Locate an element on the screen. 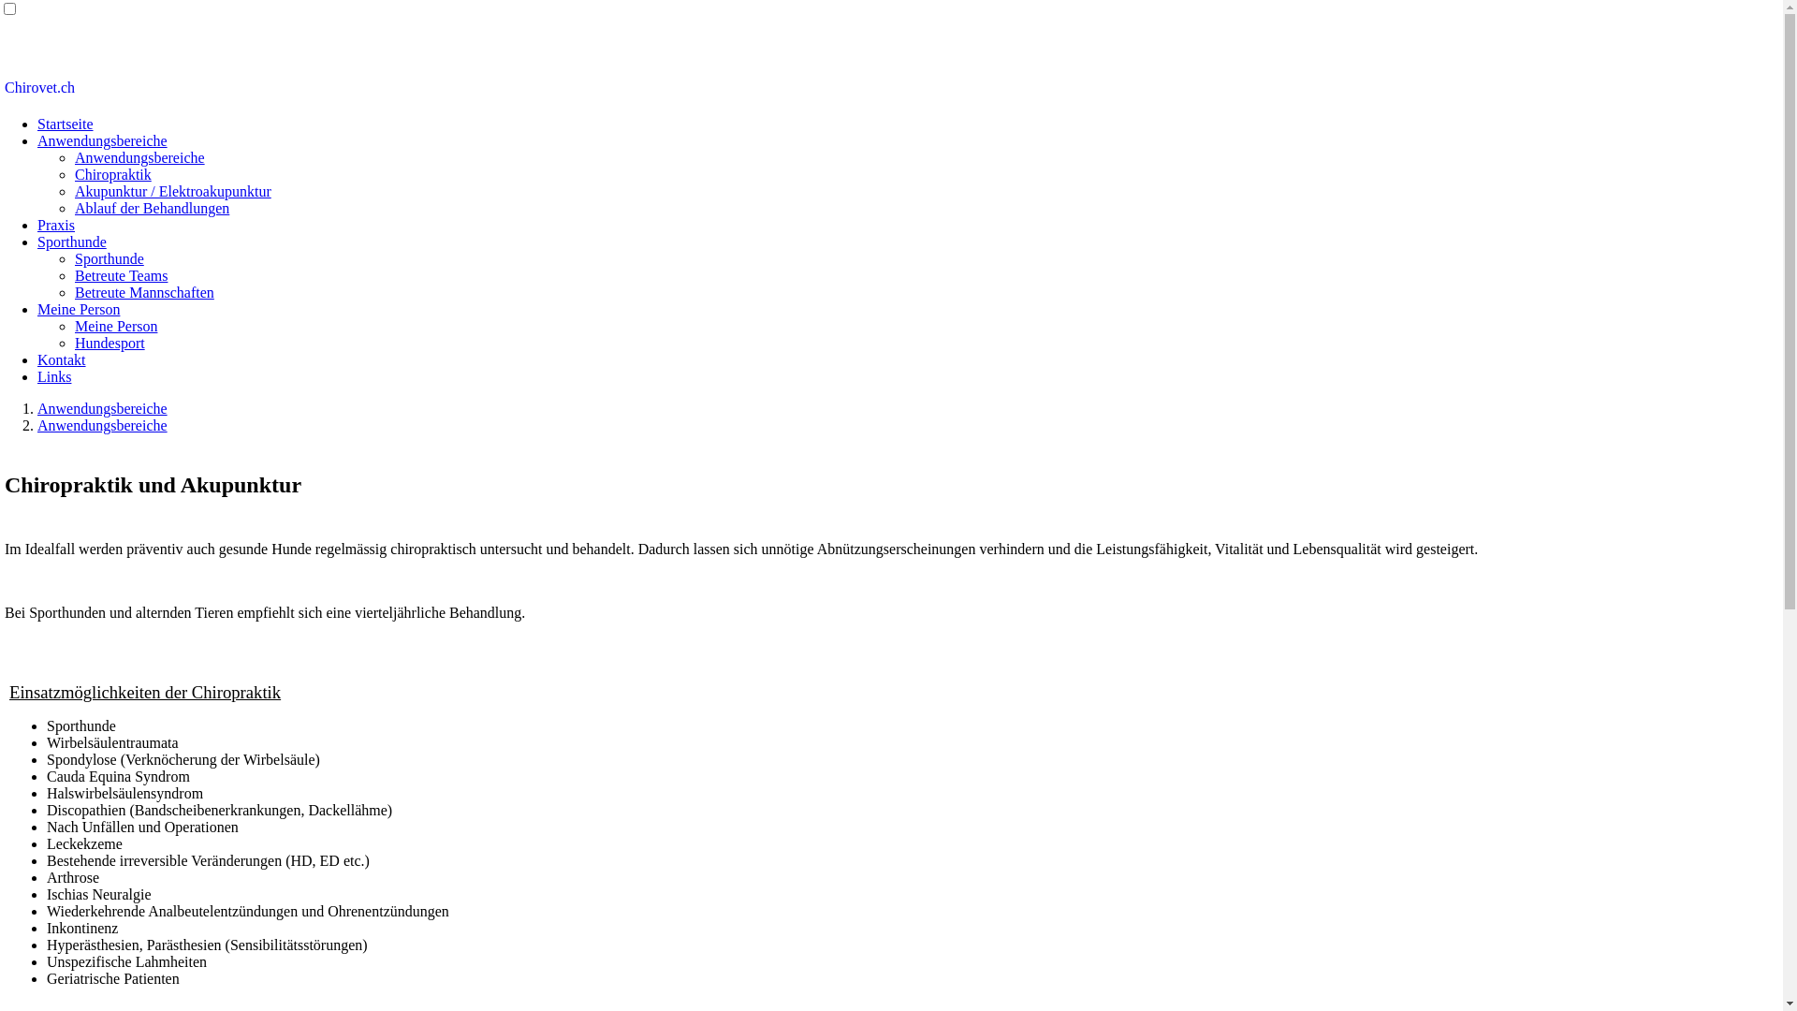 The image size is (1797, 1011). Startseite is located at coordinates (66, 124).